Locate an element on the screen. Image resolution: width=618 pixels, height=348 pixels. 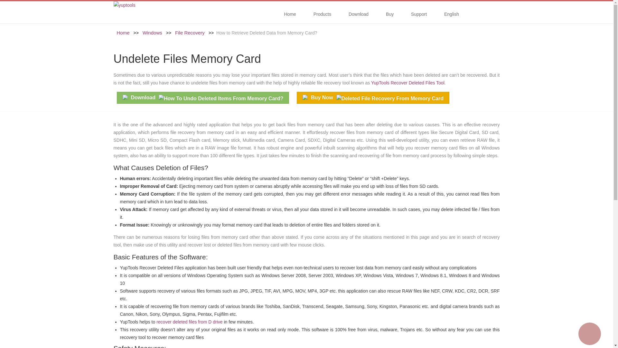
Support is located at coordinates (419, 15).